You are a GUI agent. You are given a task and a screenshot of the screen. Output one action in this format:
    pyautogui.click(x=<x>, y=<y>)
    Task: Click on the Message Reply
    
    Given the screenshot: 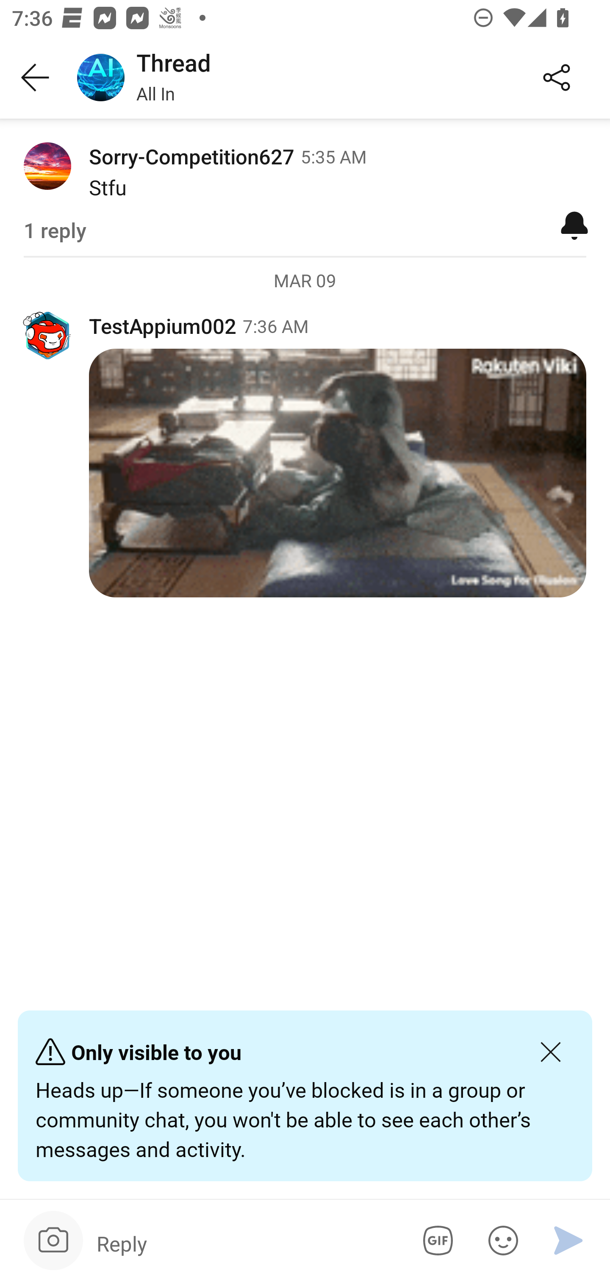 What is the action you would take?
    pyautogui.click(x=246, y=1243)
    